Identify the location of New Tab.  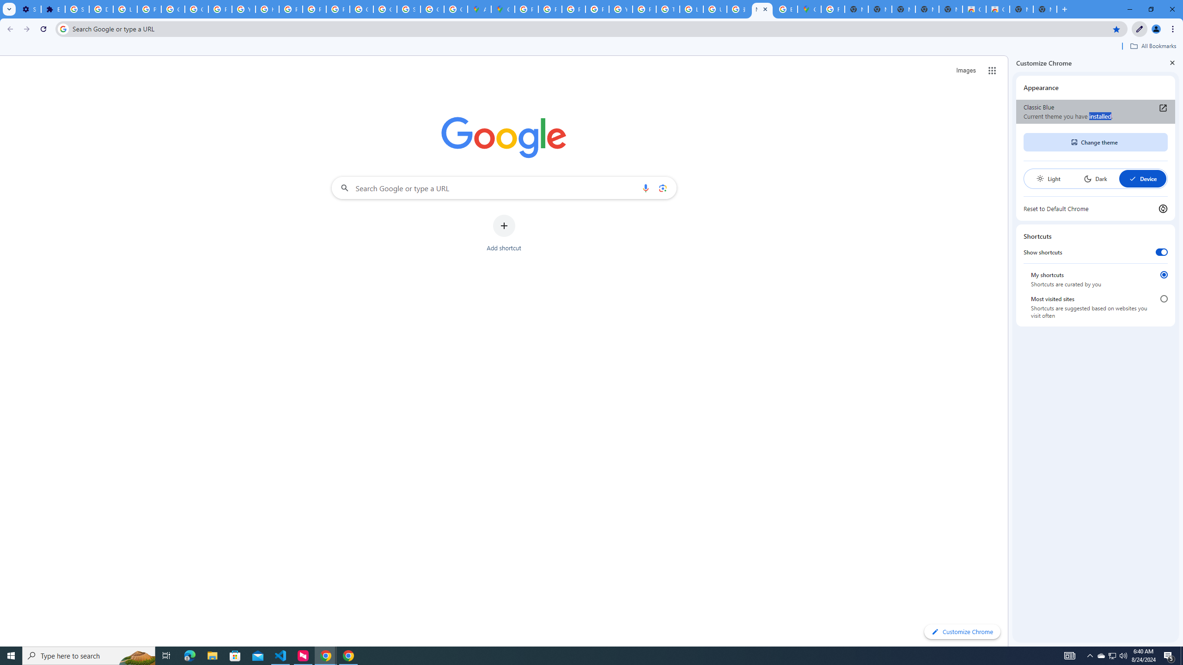
(762, 9).